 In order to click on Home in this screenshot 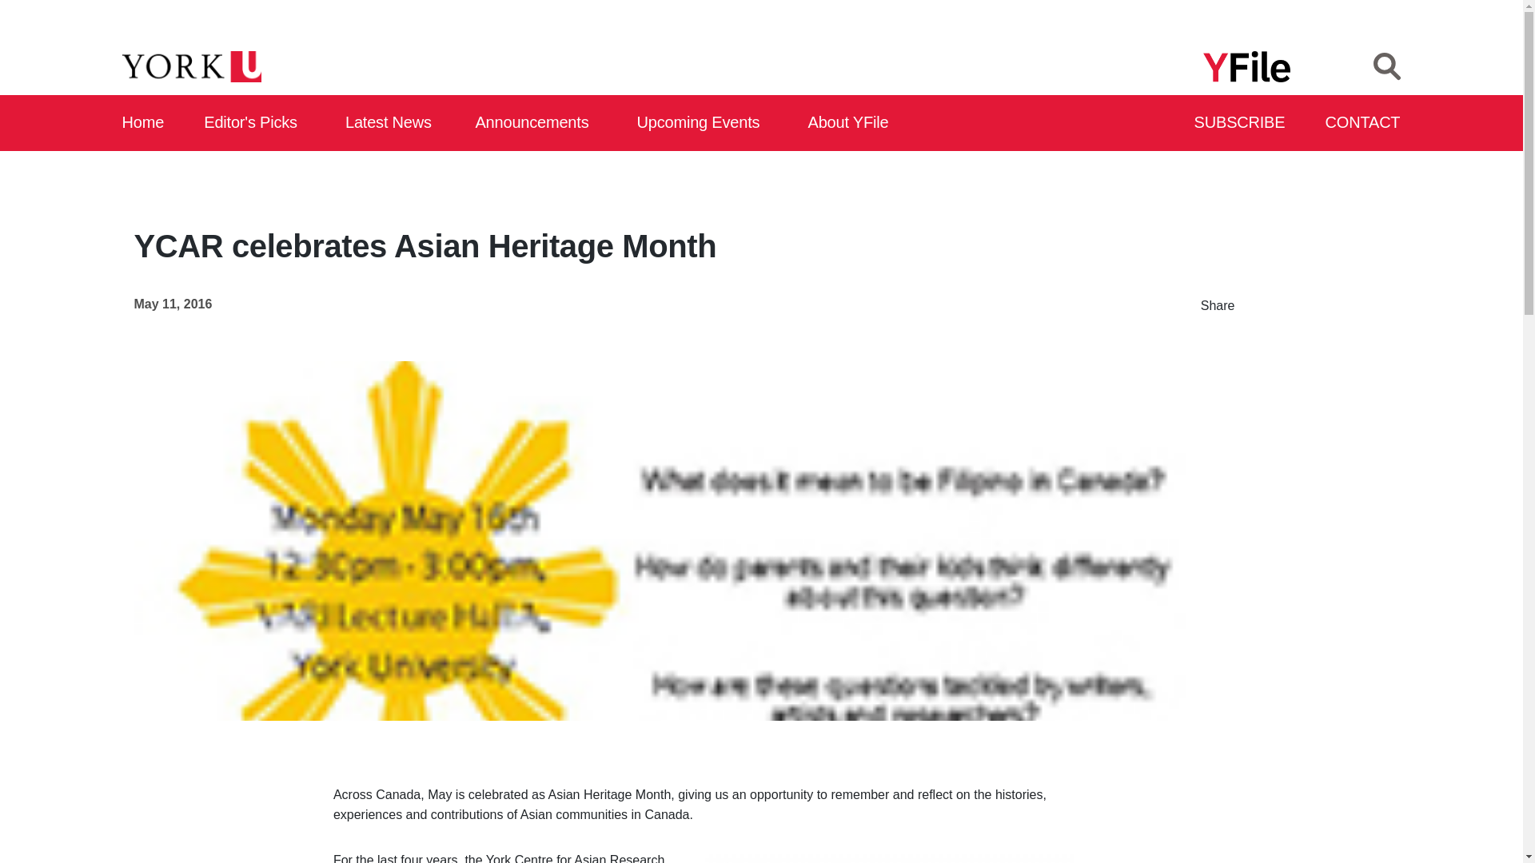, I will do `click(143, 123)`.